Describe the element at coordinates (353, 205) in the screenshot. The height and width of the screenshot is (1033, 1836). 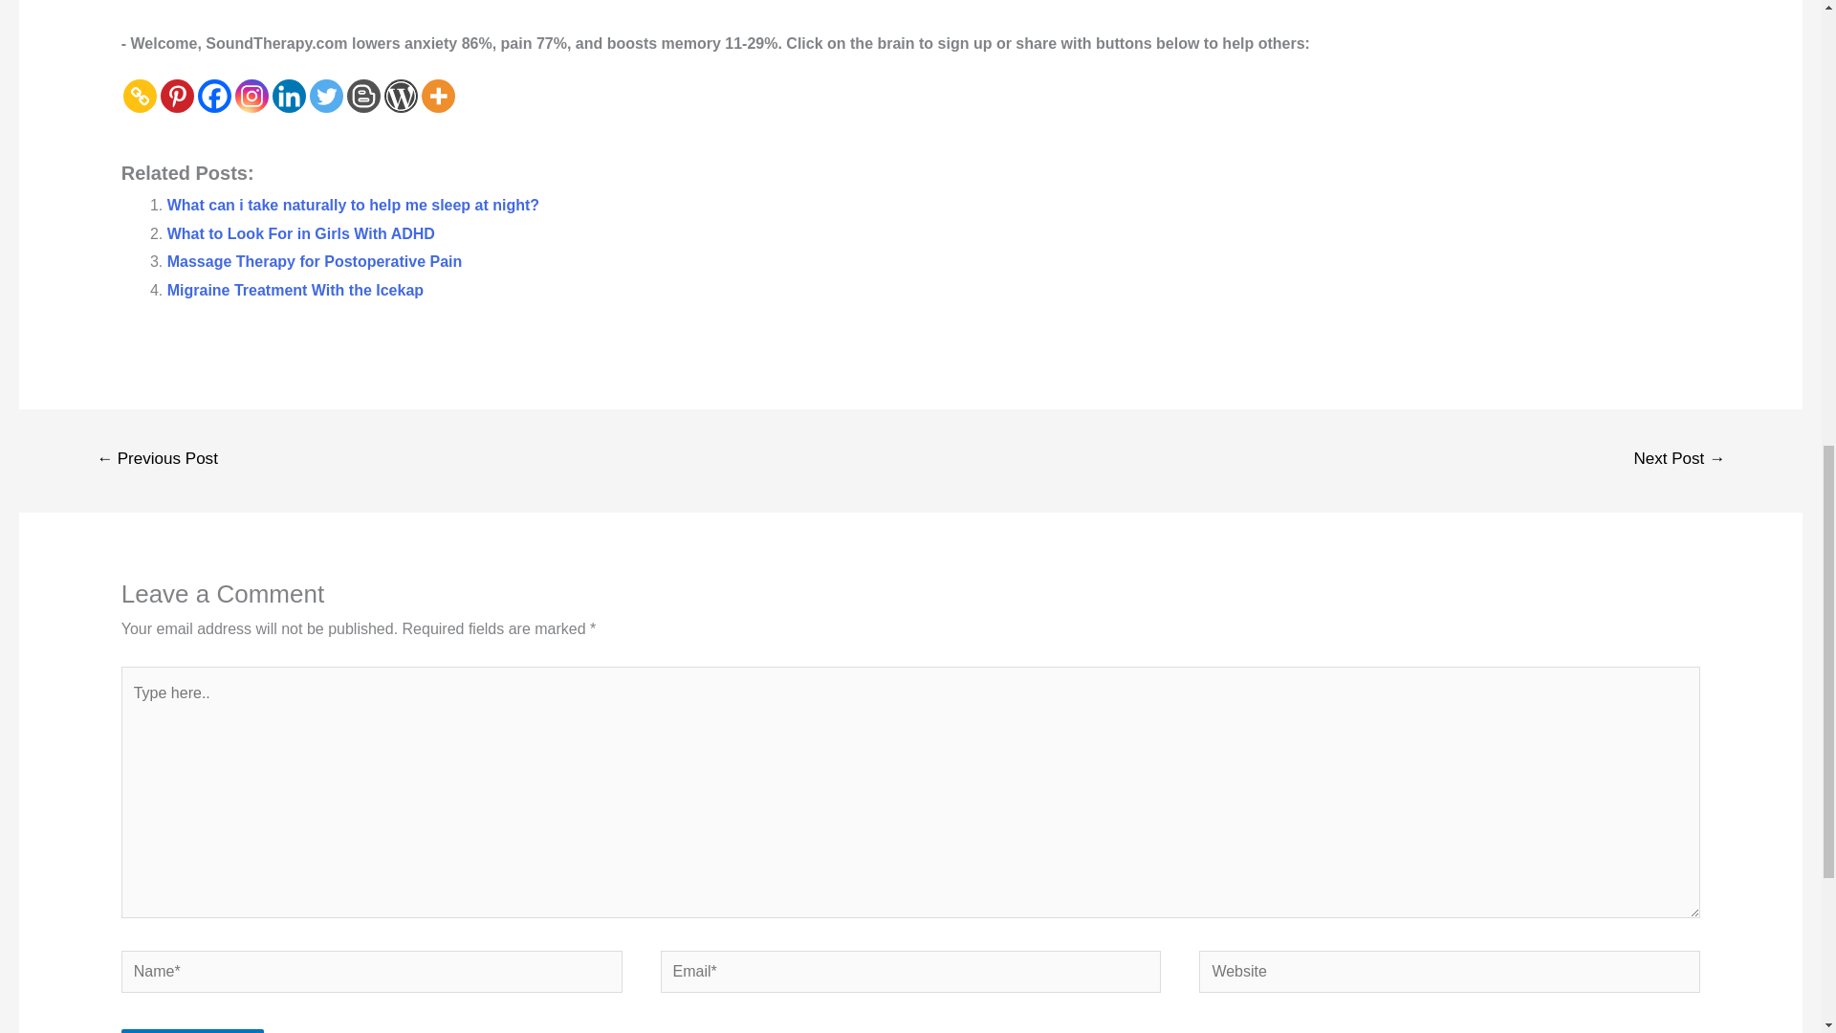
I see `What can i take naturally to help me sleep at night?` at that location.